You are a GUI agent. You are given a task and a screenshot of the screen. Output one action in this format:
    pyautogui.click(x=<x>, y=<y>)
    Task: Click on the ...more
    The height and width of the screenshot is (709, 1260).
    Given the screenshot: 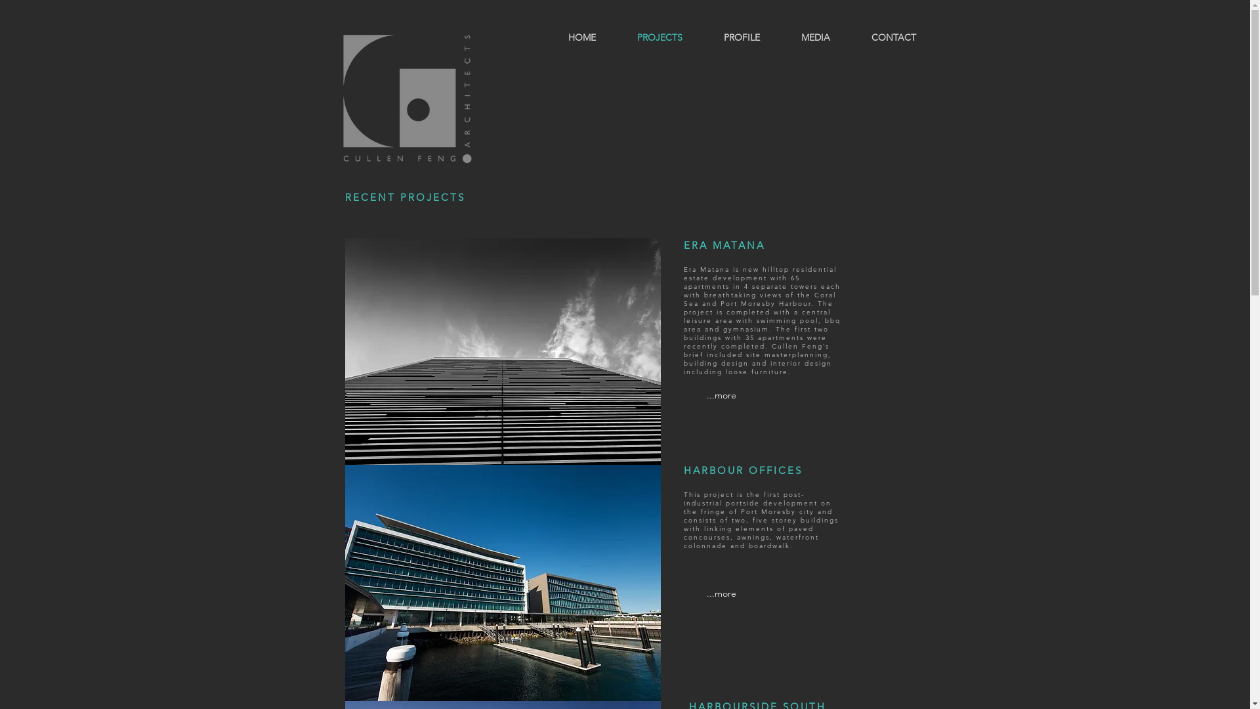 What is the action you would take?
    pyautogui.click(x=722, y=395)
    